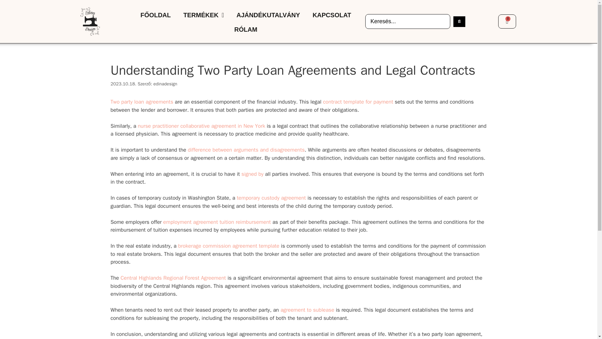 The height and width of the screenshot is (339, 602). What do you see at coordinates (229, 246) in the screenshot?
I see `brokerage commission agreement template` at bounding box center [229, 246].